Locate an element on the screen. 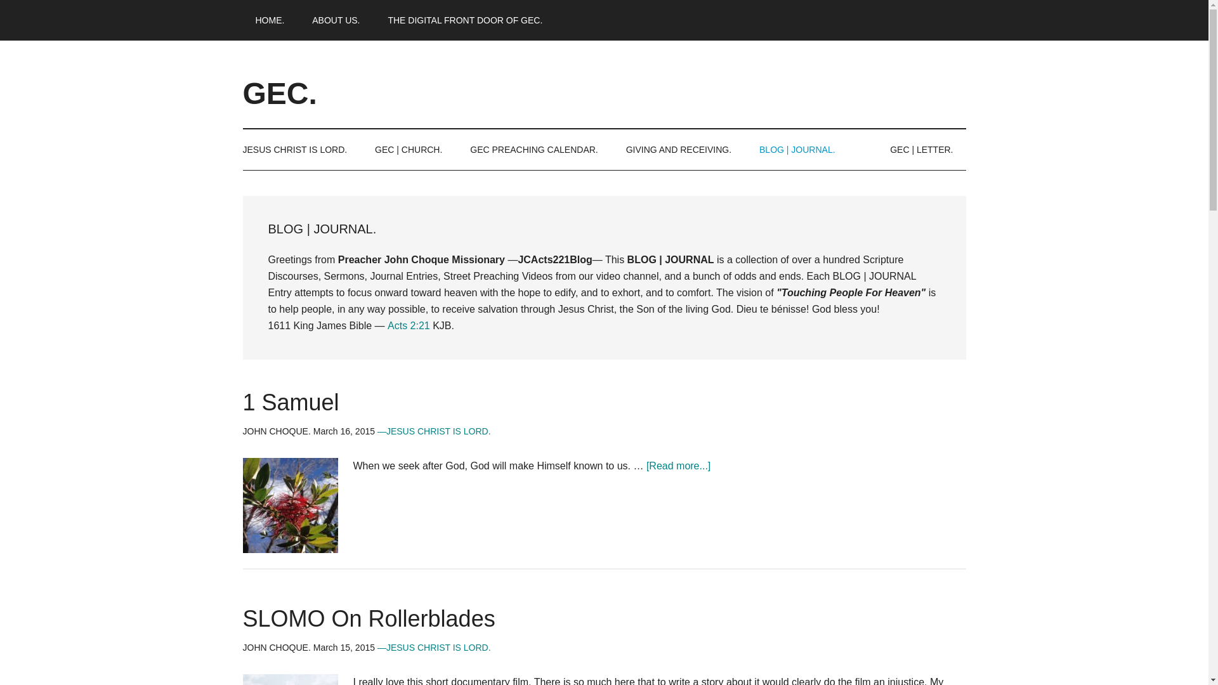 This screenshot has width=1218, height=685. HOME. is located at coordinates (270, 20).